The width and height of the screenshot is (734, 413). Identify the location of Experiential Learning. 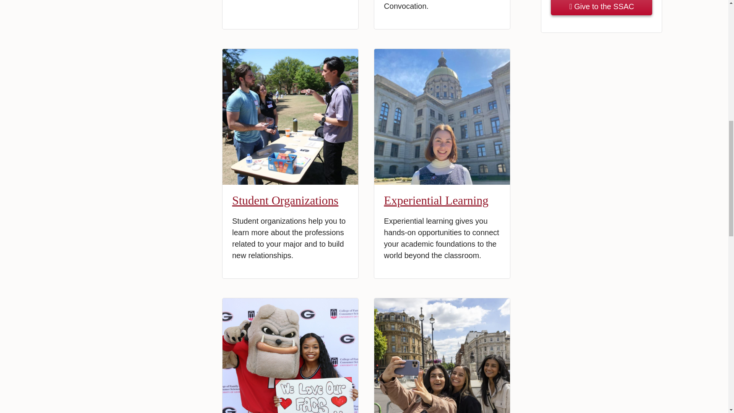
(436, 200).